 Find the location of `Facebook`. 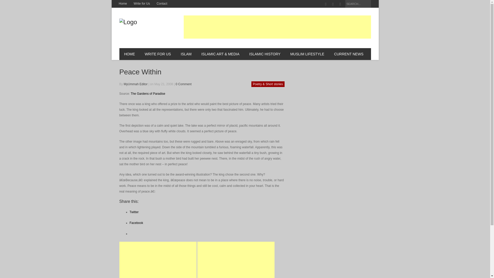

Facebook is located at coordinates (326, 4).